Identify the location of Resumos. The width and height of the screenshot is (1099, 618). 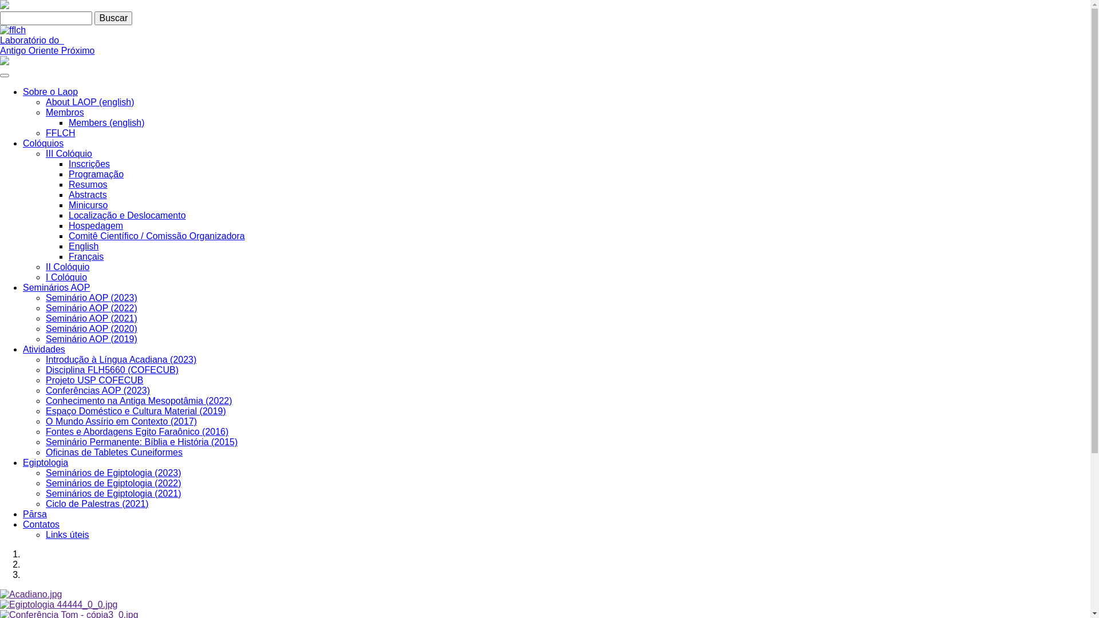
(88, 184).